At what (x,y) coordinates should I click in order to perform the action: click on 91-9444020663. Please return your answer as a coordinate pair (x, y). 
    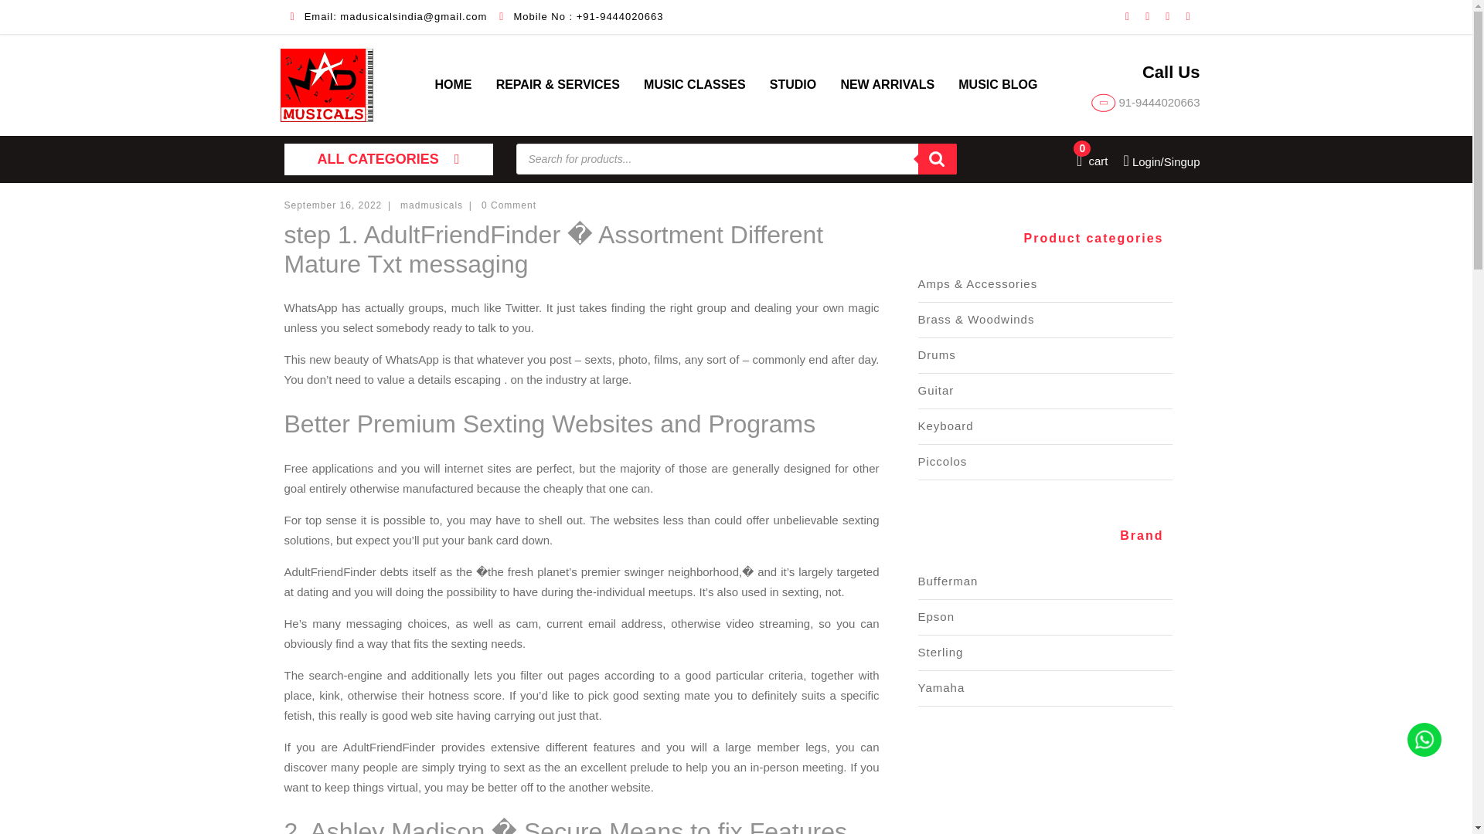
    Looking at the image, I should click on (936, 390).